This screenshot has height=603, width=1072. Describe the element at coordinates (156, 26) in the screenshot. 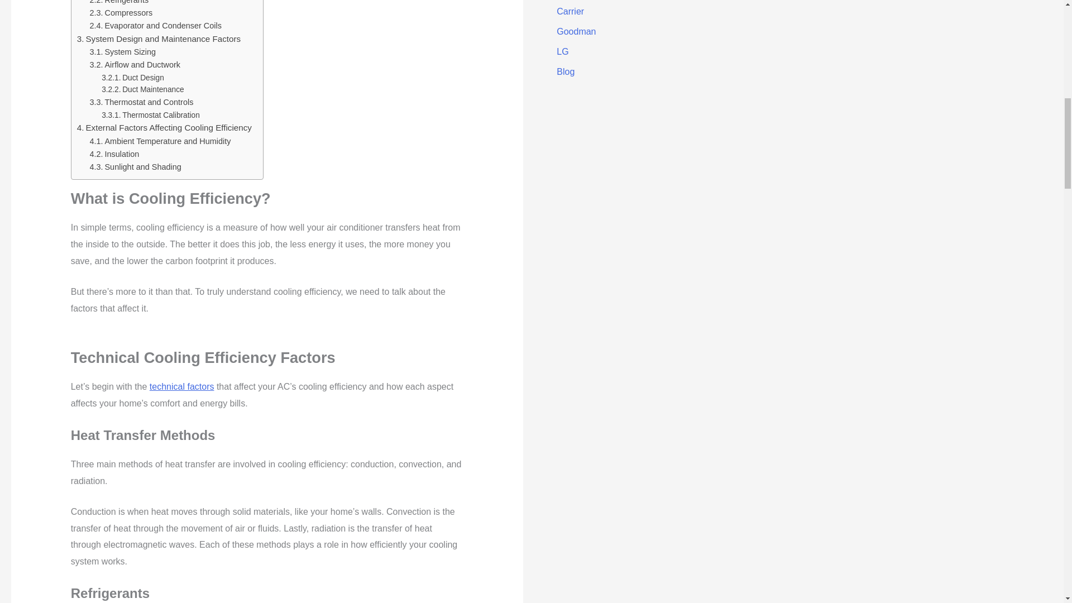

I see `Evaporator and Condenser Coils` at that location.